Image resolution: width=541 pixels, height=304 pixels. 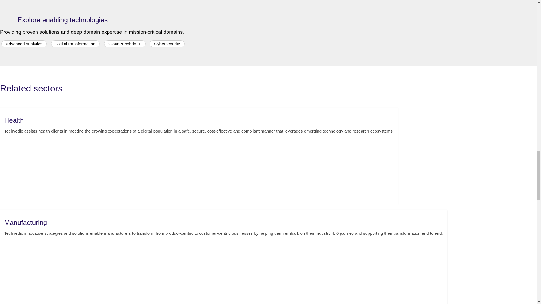 What do you see at coordinates (76, 44) in the screenshot?
I see `Digital transformation` at bounding box center [76, 44].